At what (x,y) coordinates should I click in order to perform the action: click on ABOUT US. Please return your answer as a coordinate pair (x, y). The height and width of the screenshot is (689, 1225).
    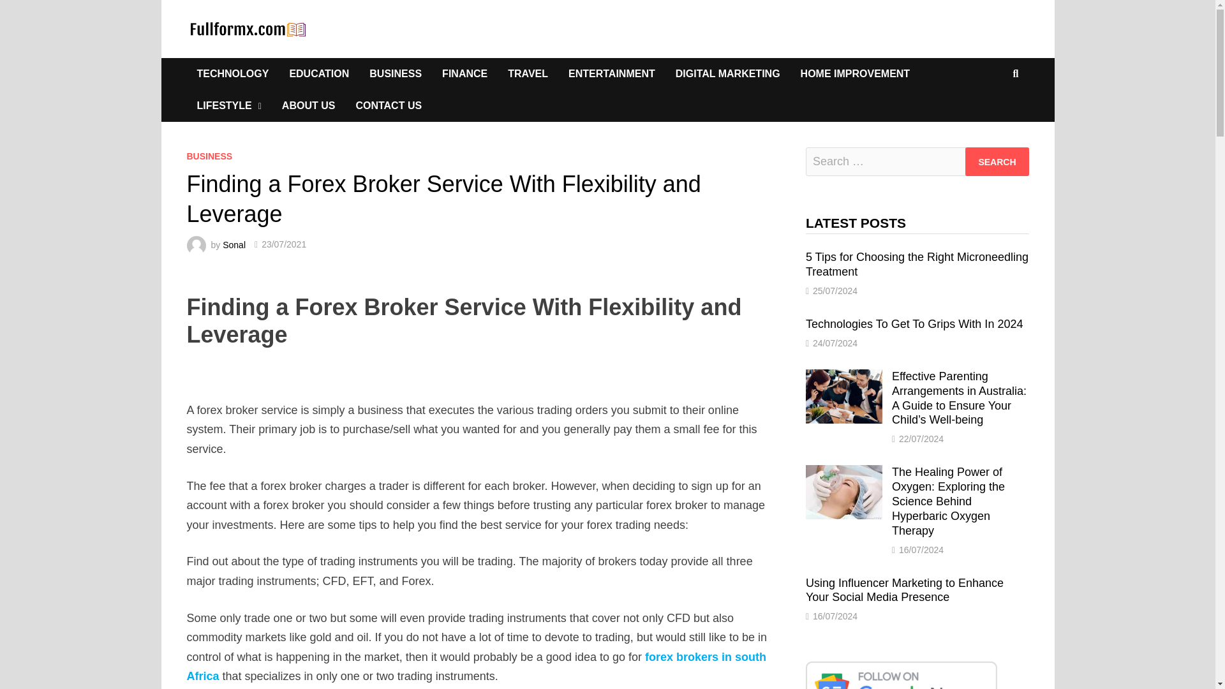
    Looking at the image, I should click on (309, 106).